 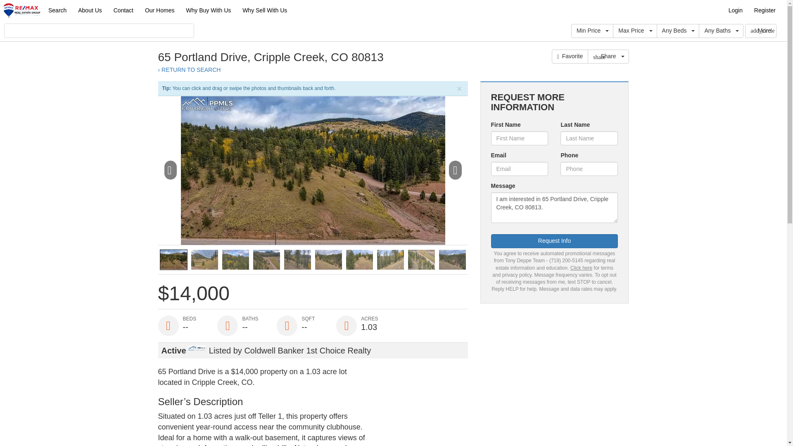 What do you see at coordinates (592, 31) in the screenshot?
I see `Min Price` at bounding box center [592, 31].